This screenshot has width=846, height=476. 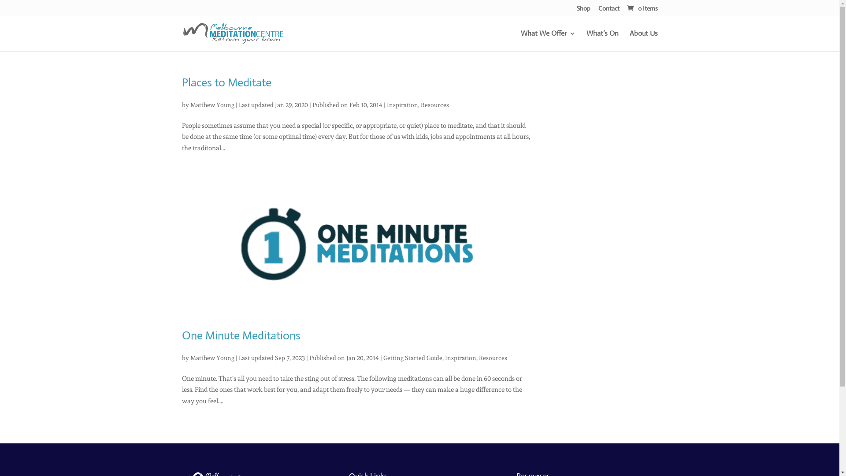 I want to click on Getting Started Guide, so click(x=413, y=358).